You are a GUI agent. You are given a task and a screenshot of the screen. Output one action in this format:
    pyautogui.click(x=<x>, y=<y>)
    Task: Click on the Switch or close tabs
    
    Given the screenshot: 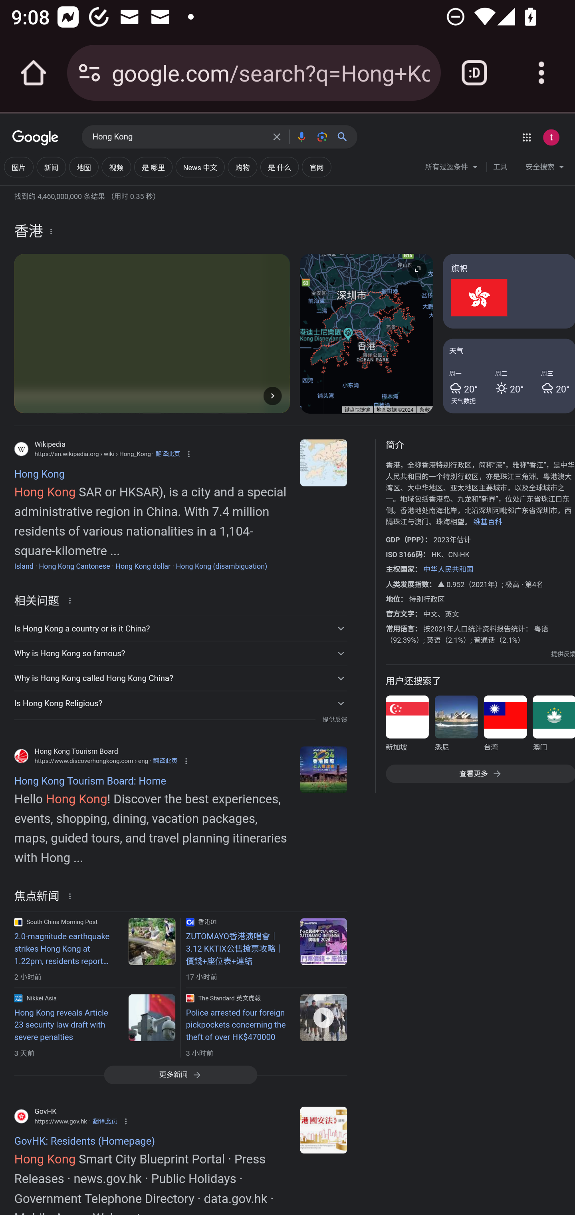 What is the action you would take?
    pyautogui.click(x=474, y=73)
    